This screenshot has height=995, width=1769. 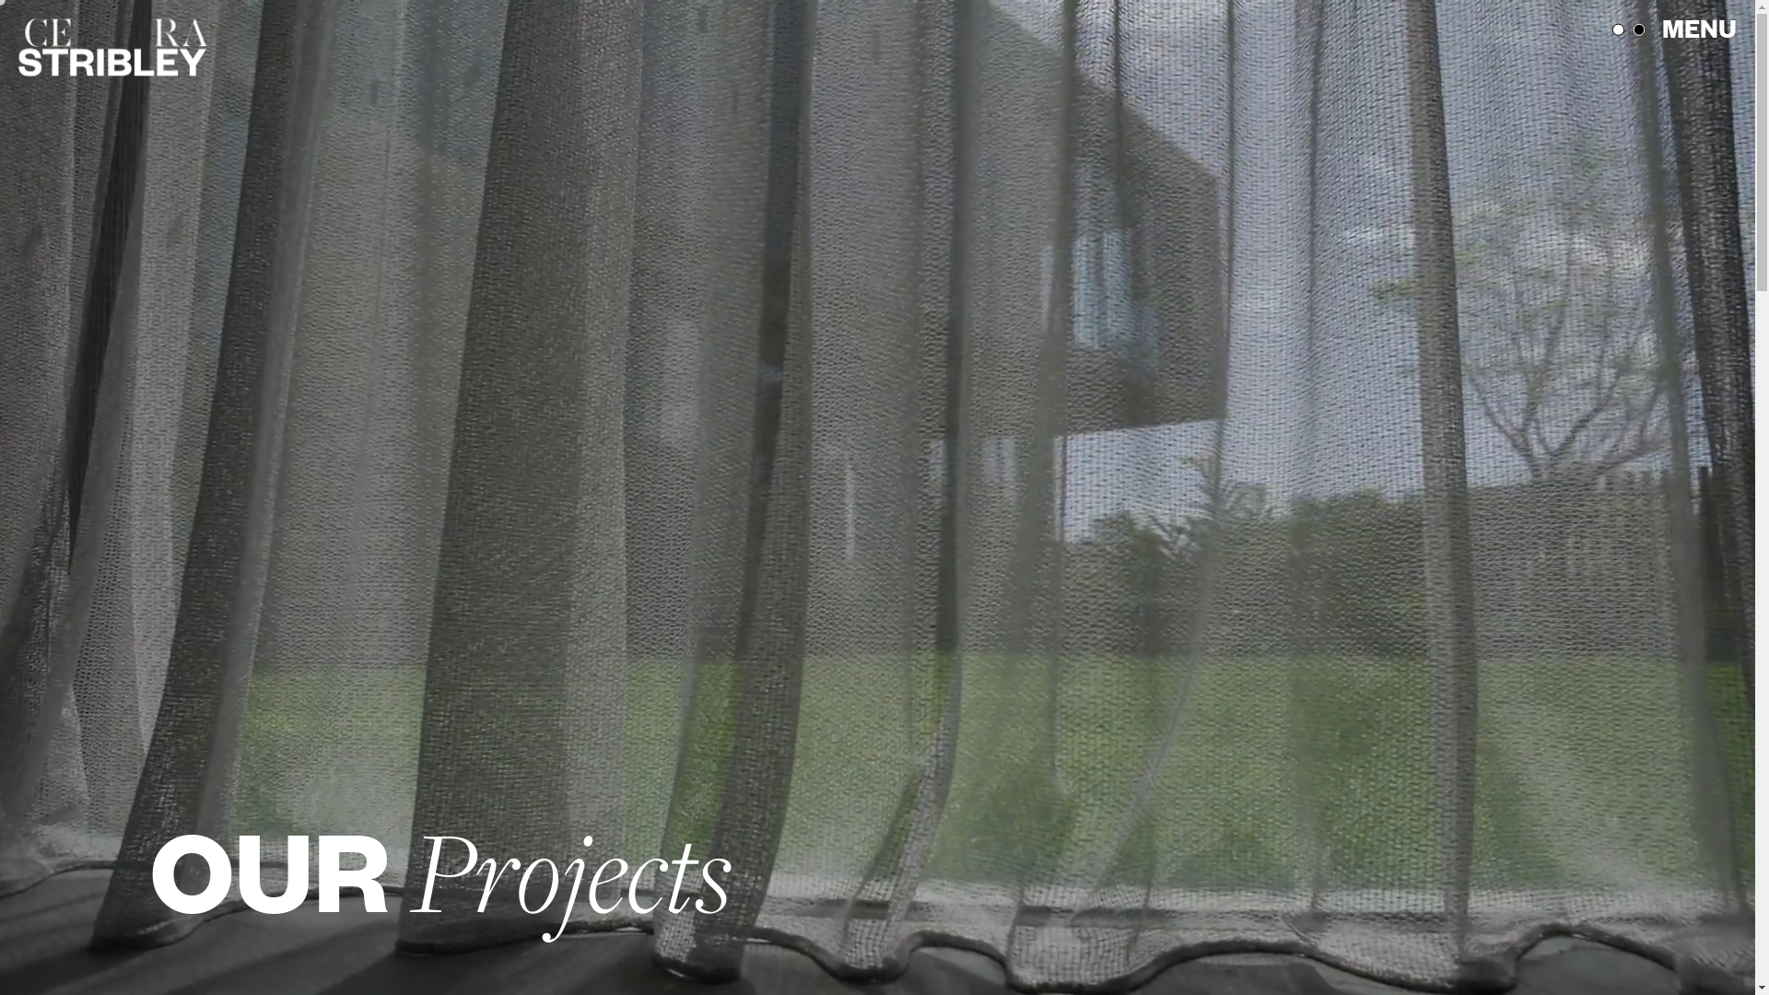 I want to click on Skip to content, so click(x=0, y=0).